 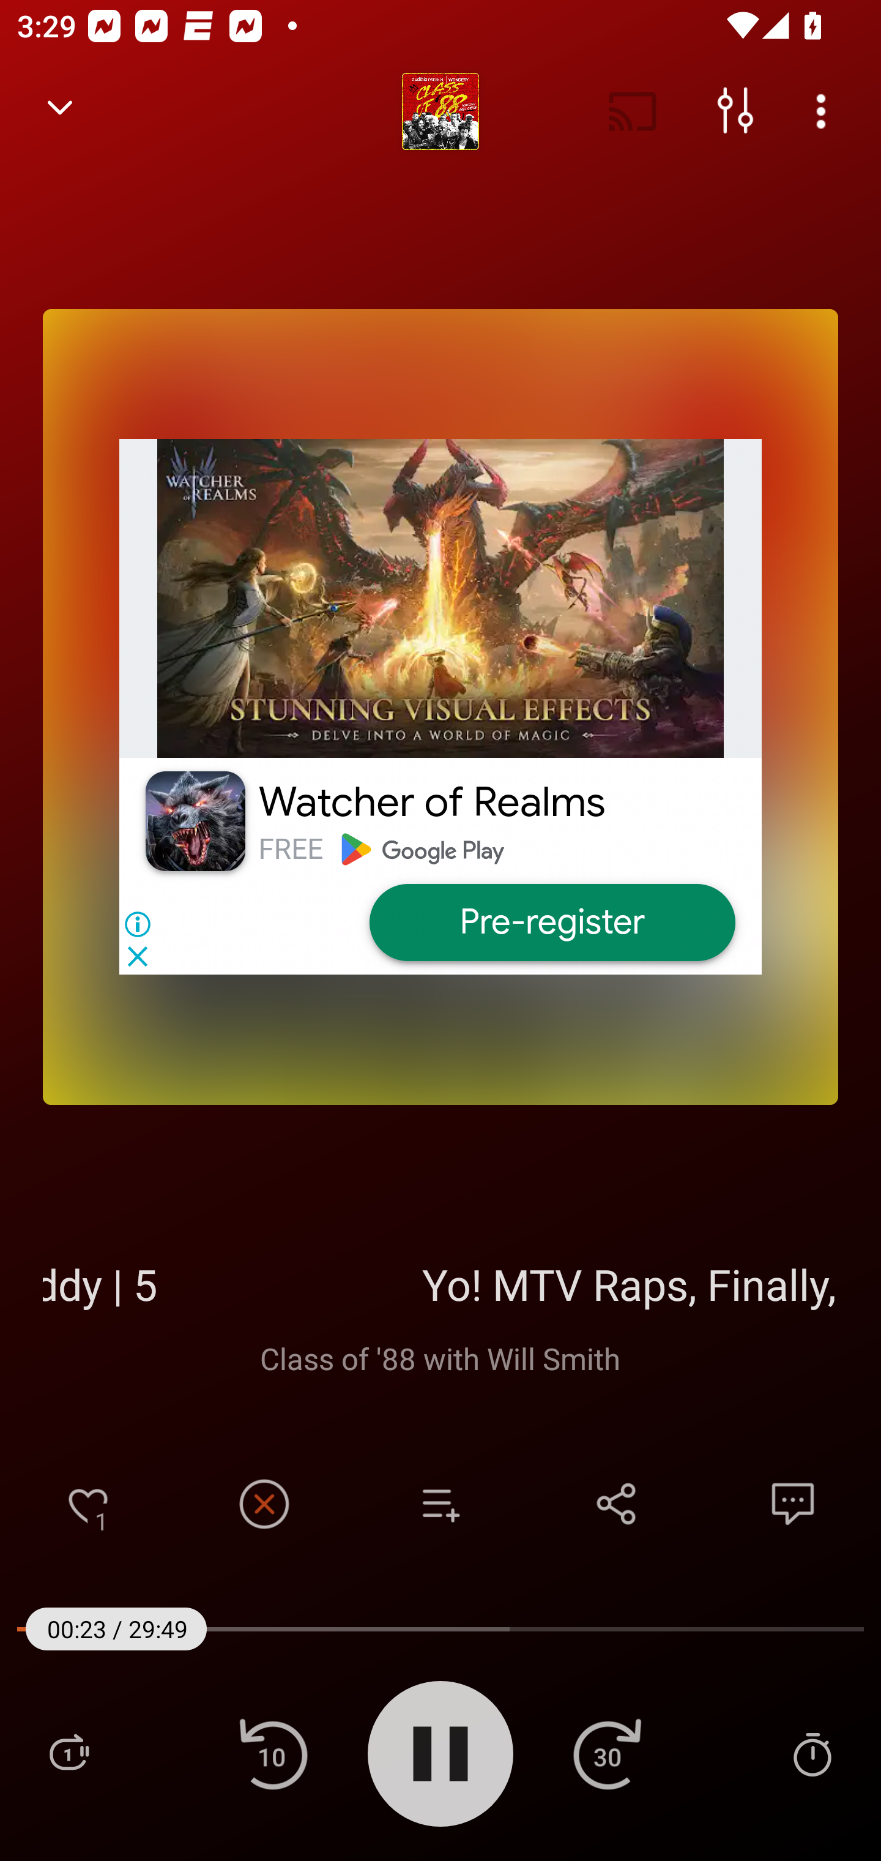 I want to click on Add to playlist, so click(x=441, y=1503).